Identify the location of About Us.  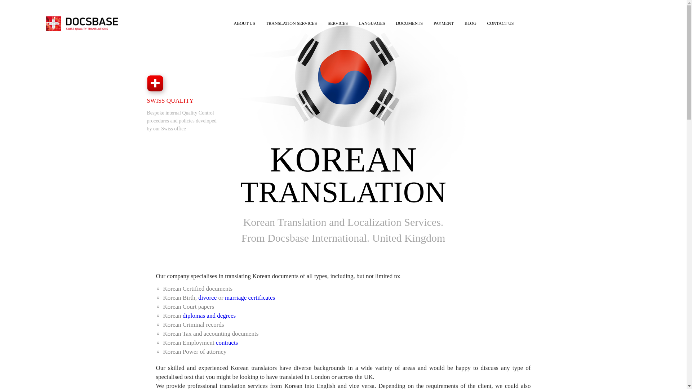
(244, 22).